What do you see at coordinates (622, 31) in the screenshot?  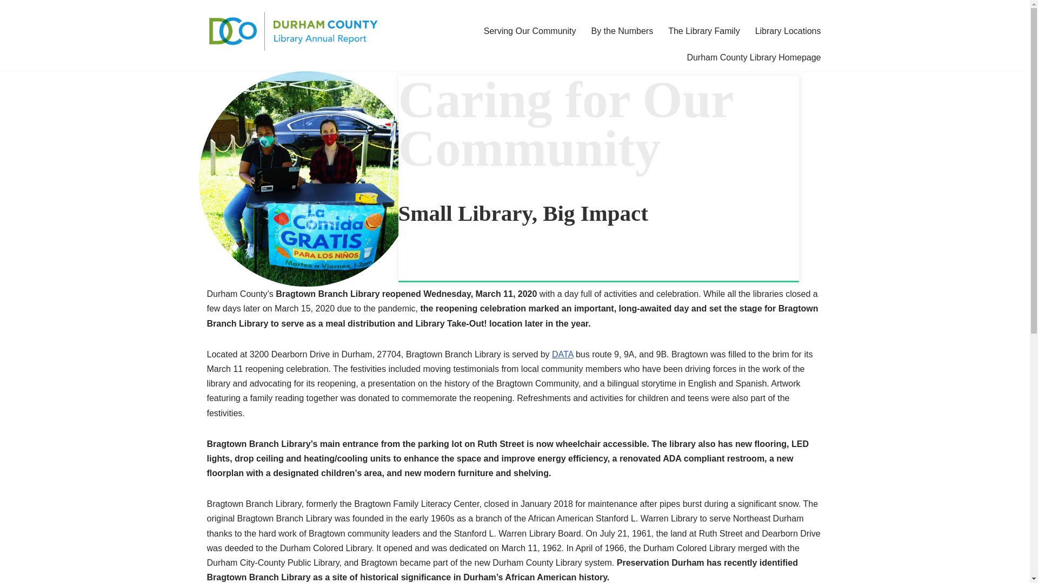 I see `By the Numbers` at bounding box center [622, 31].